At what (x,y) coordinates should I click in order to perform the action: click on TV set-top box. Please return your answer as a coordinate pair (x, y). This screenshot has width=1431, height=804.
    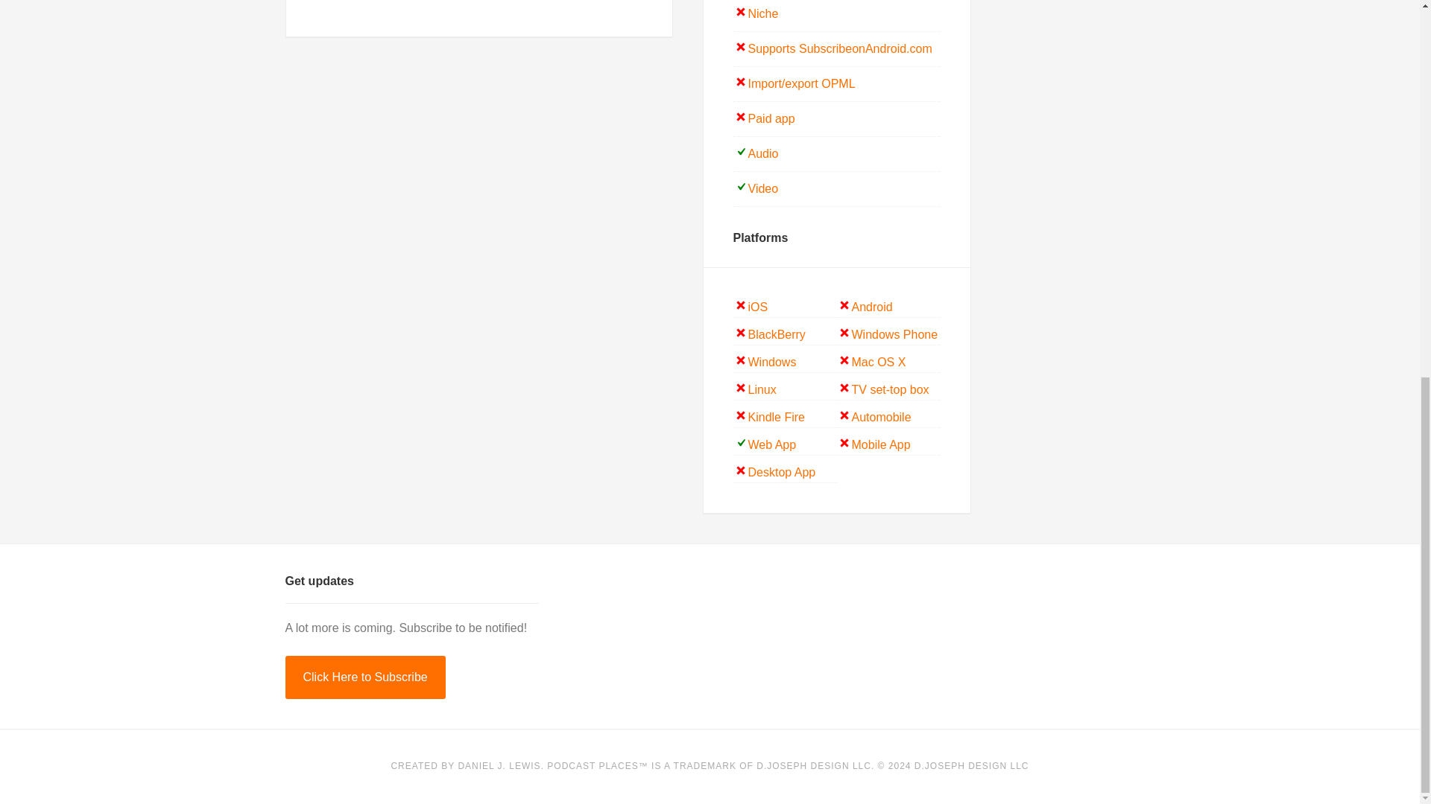
    Looking at the image, I should click on (890, 390).